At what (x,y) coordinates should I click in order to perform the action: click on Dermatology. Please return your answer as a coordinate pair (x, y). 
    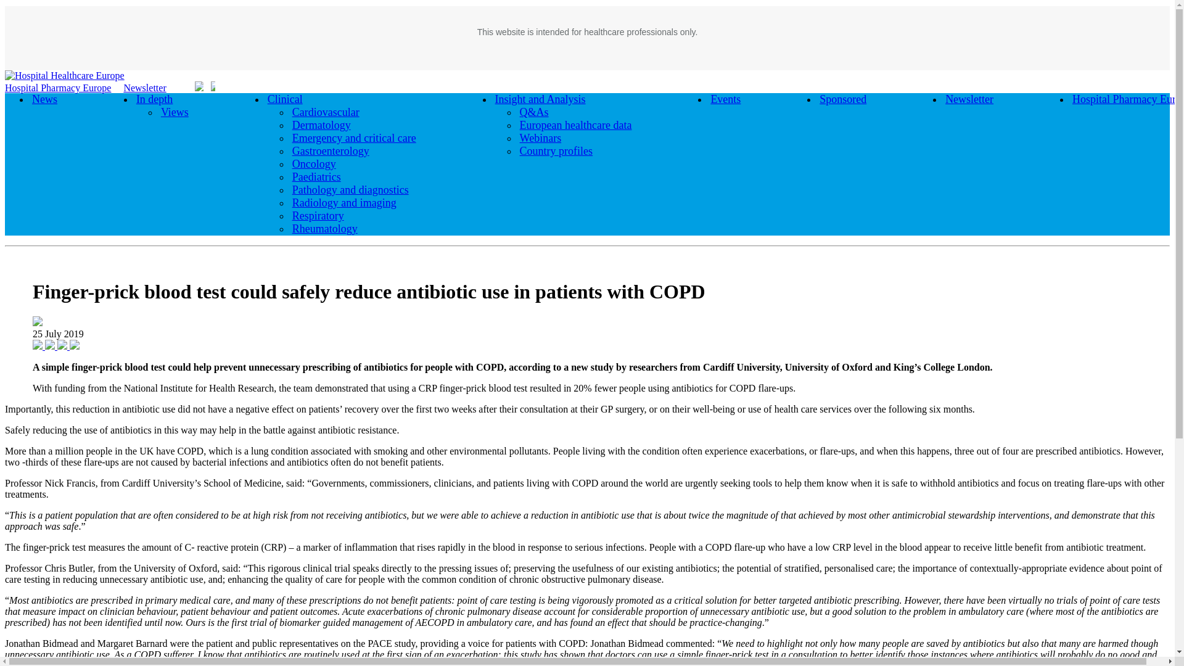
    Looking at the image, I should click on (321, 125).